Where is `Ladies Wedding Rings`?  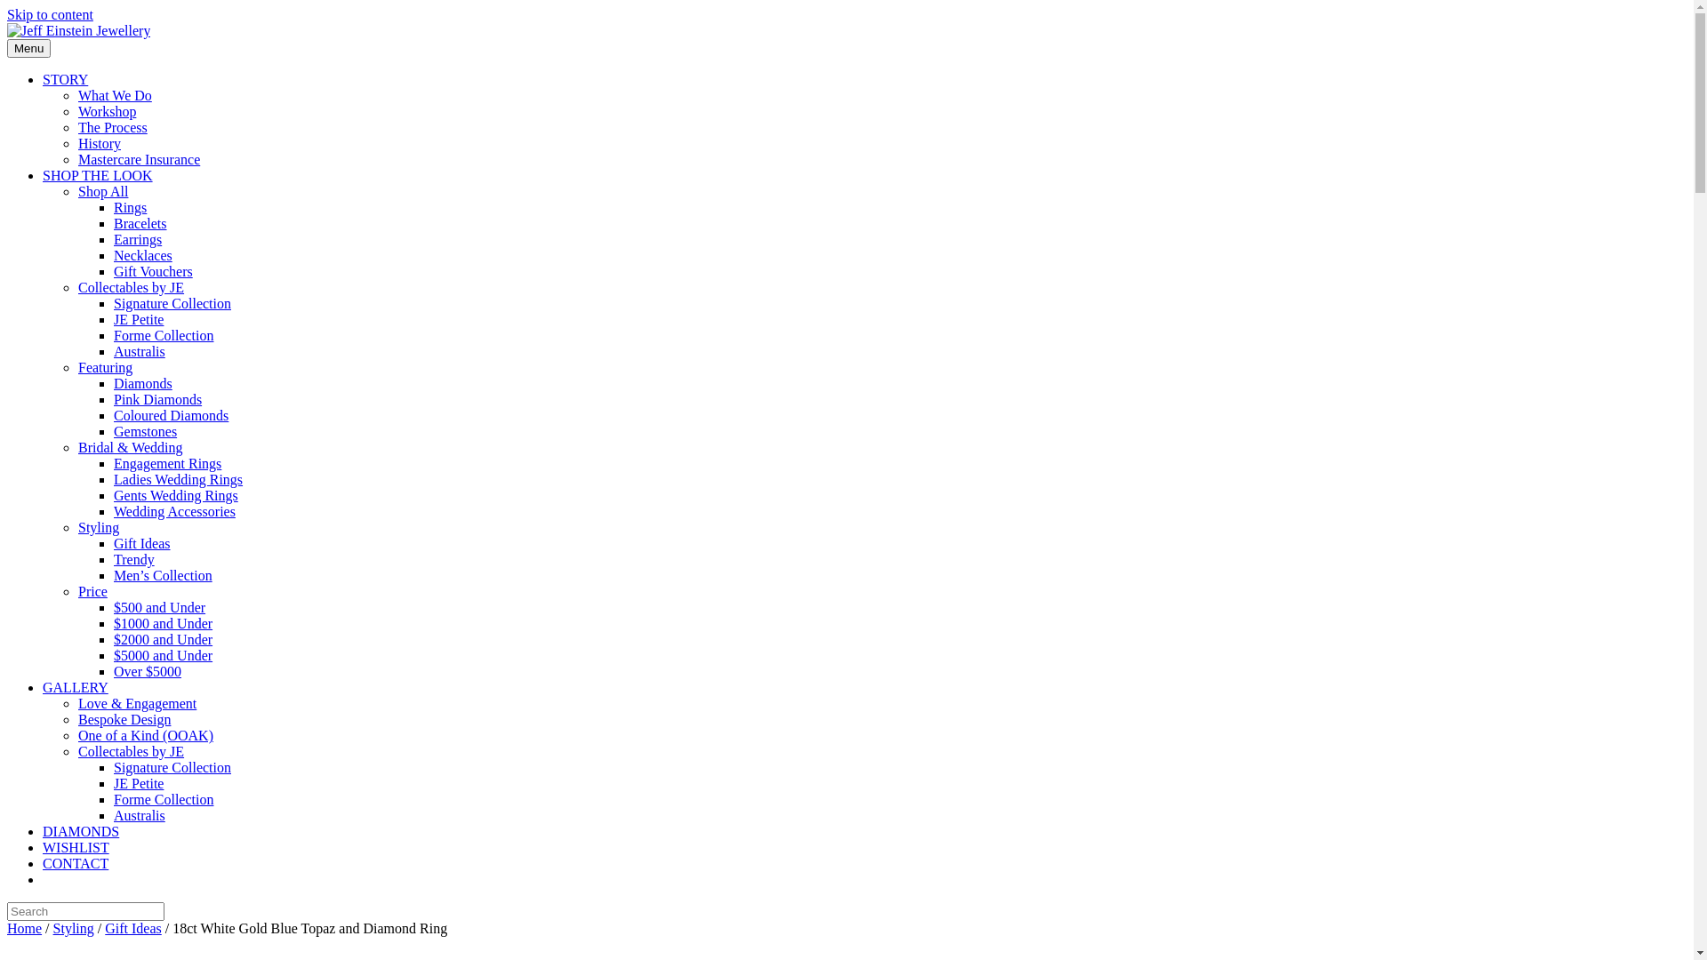 Ladies Wedding Rings is located at coordinates (178, 480).